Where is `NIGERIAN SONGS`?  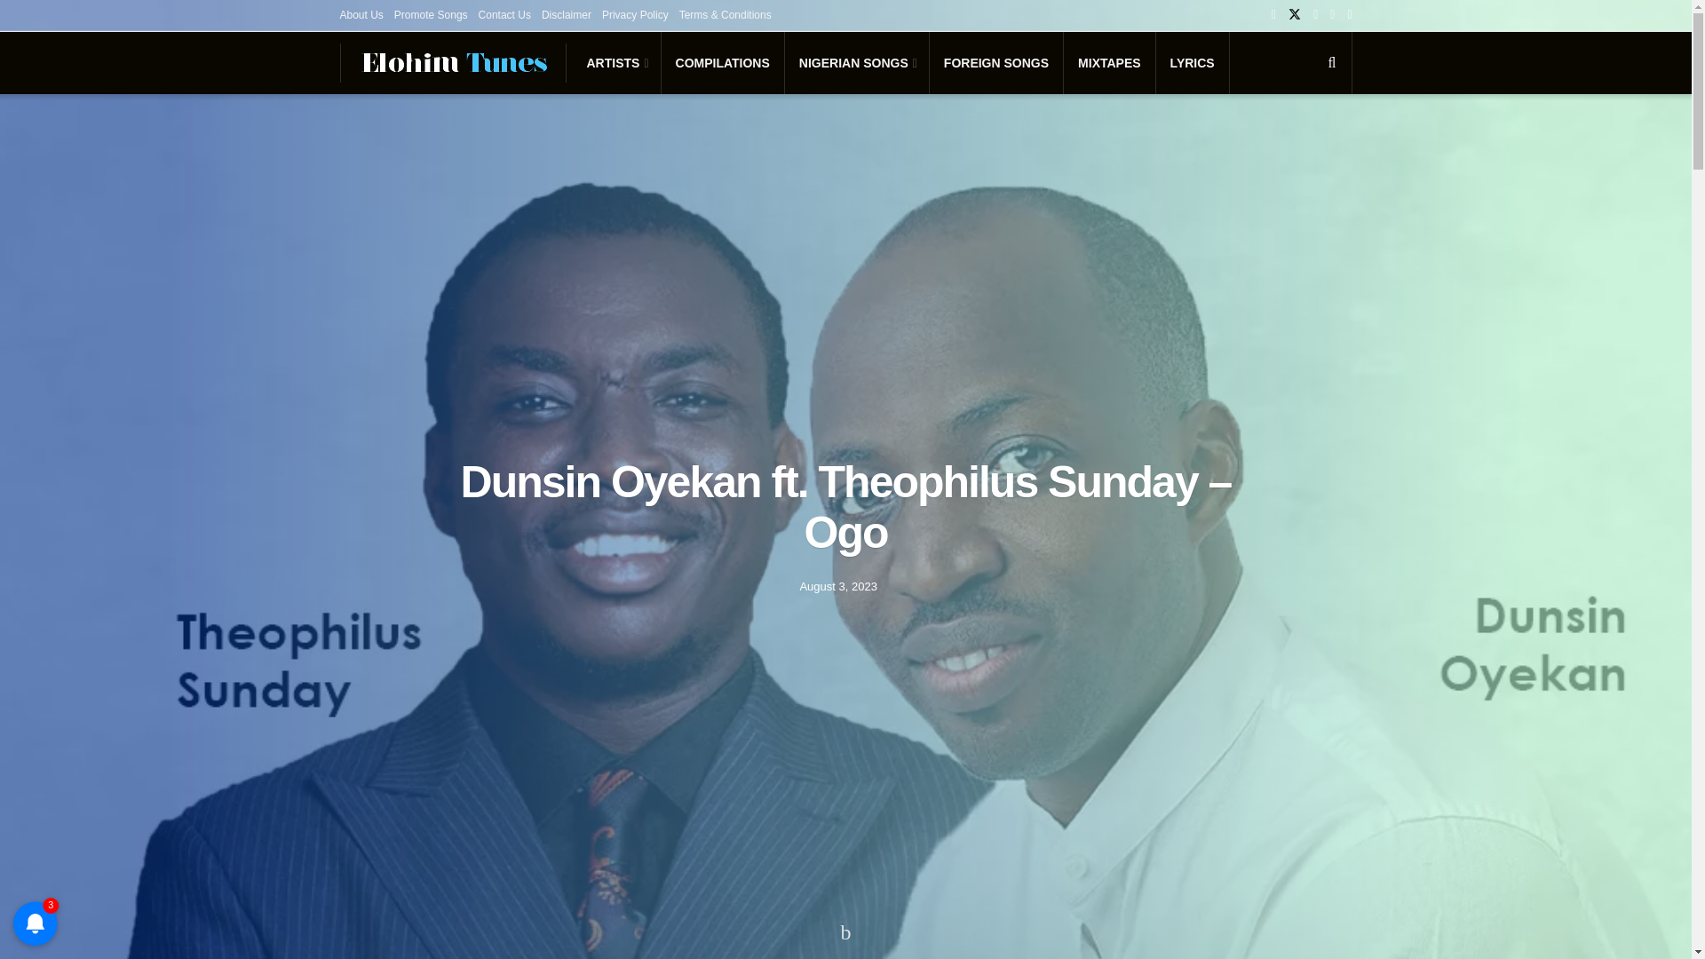
NIGERIAN SONGS is located at coordinates (856, 62).